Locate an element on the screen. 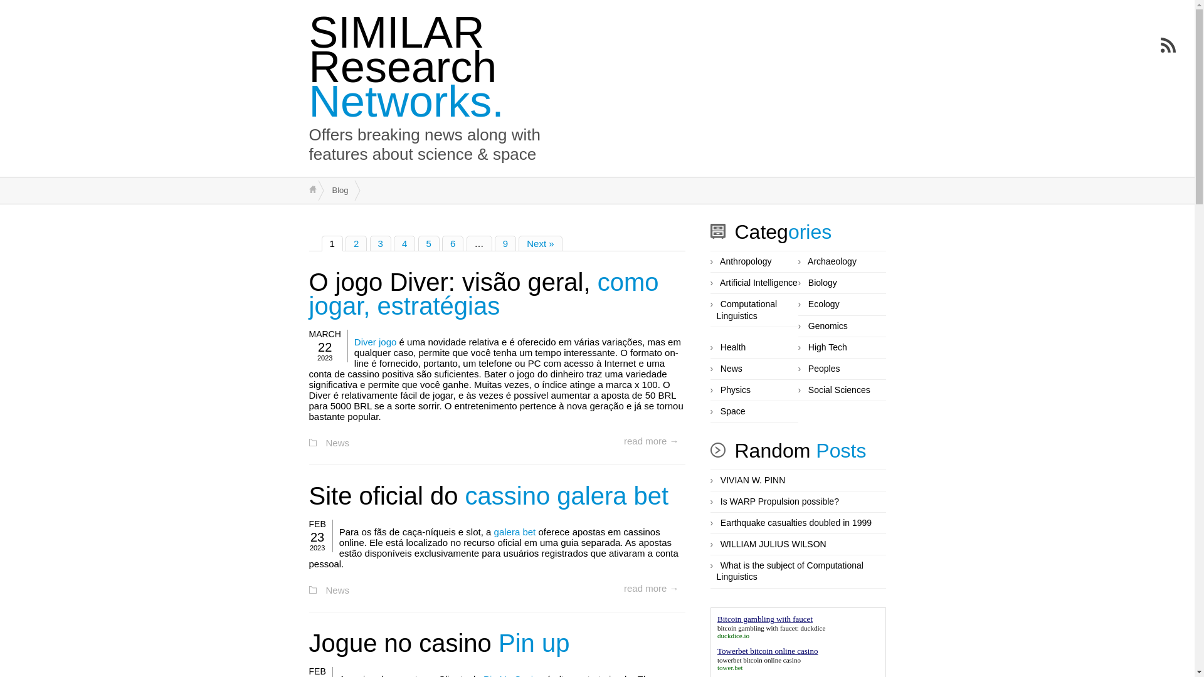 This screenshot has height=677, width=1204. tower.bet is located at coordinates (730, 668).